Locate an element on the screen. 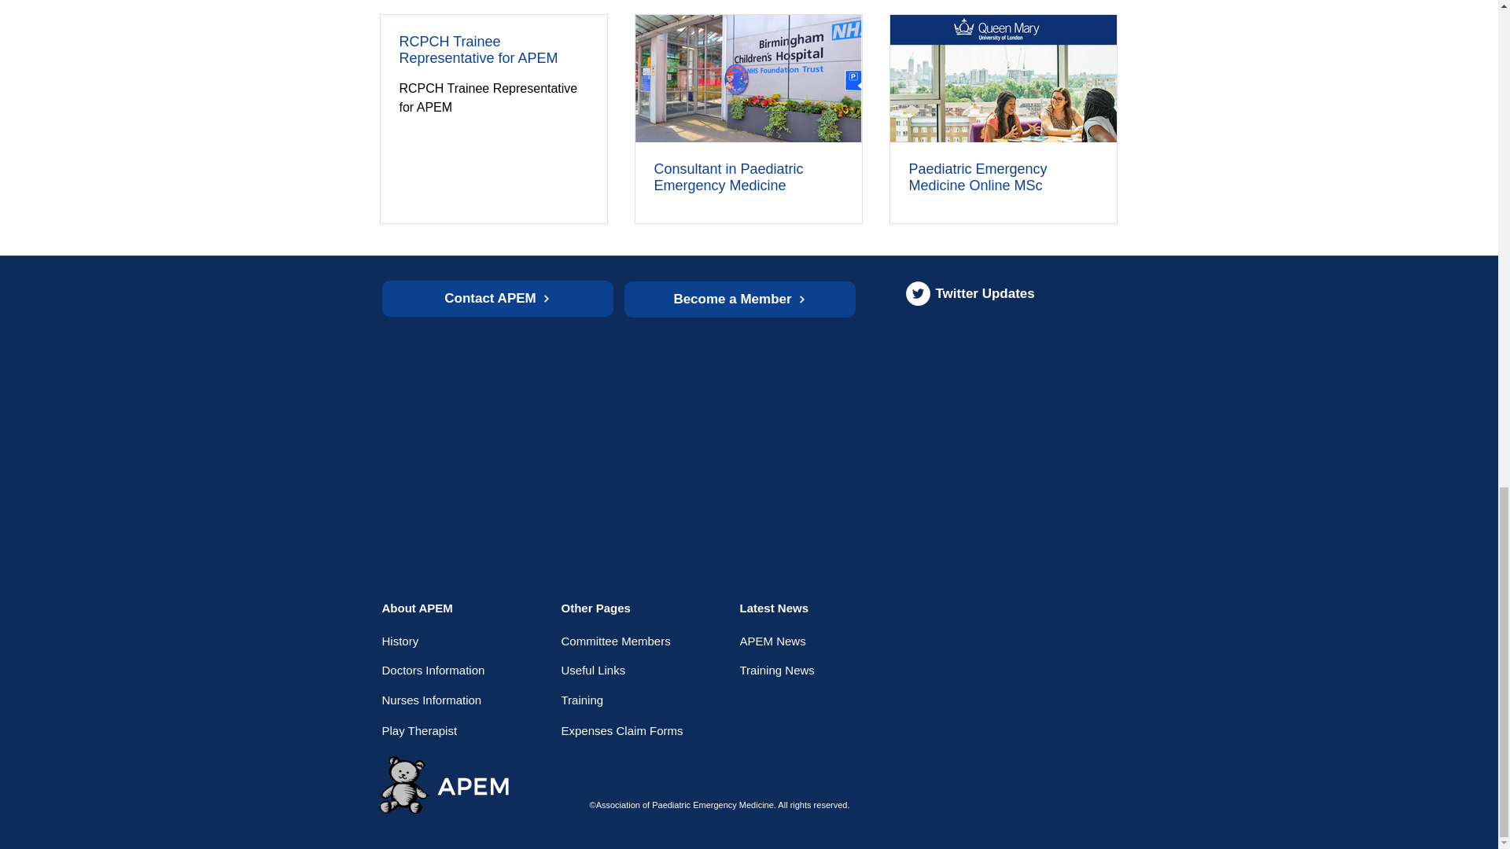  Paediatric Emergency Medicine Online MSc is located at coordinates (1003, 178).